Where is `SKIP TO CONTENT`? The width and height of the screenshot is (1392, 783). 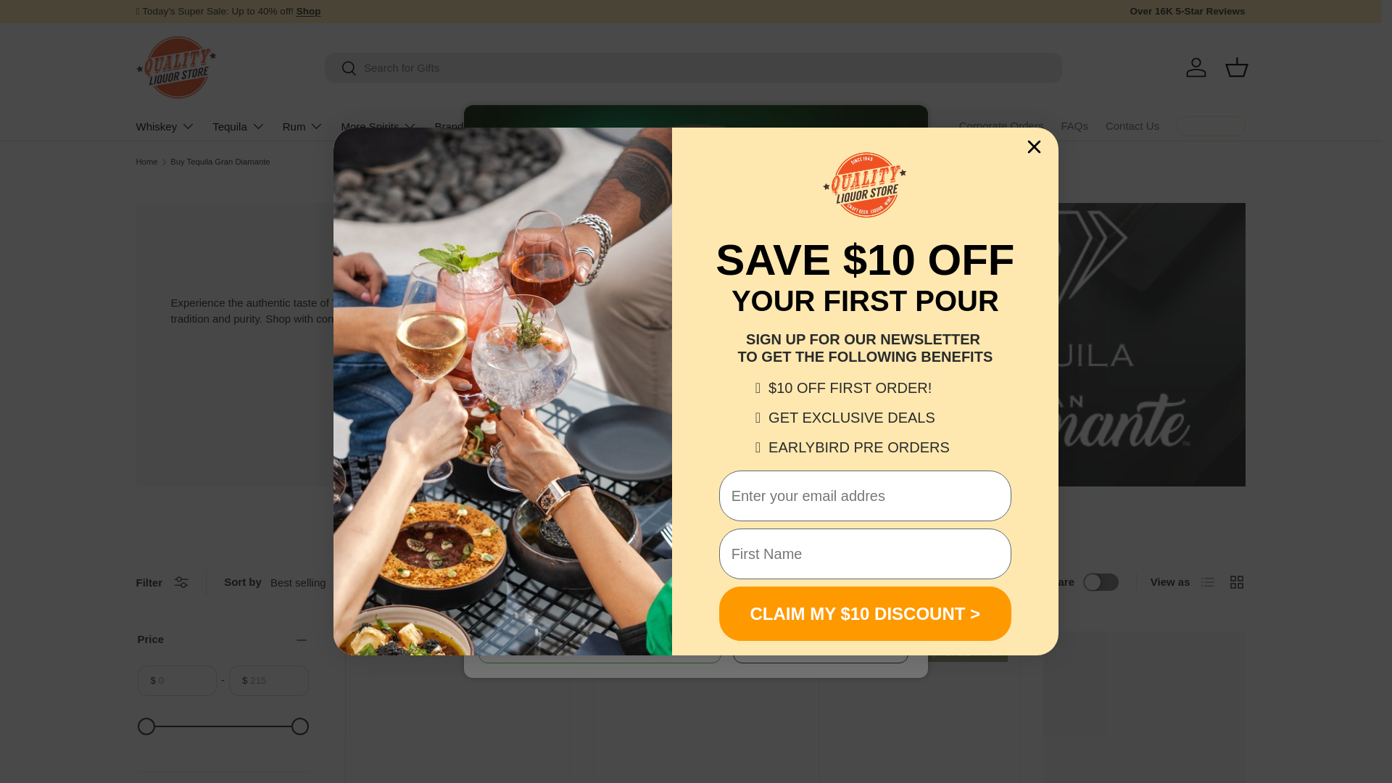
SKIP TO CONTENT is located at coordinates (65, 20).